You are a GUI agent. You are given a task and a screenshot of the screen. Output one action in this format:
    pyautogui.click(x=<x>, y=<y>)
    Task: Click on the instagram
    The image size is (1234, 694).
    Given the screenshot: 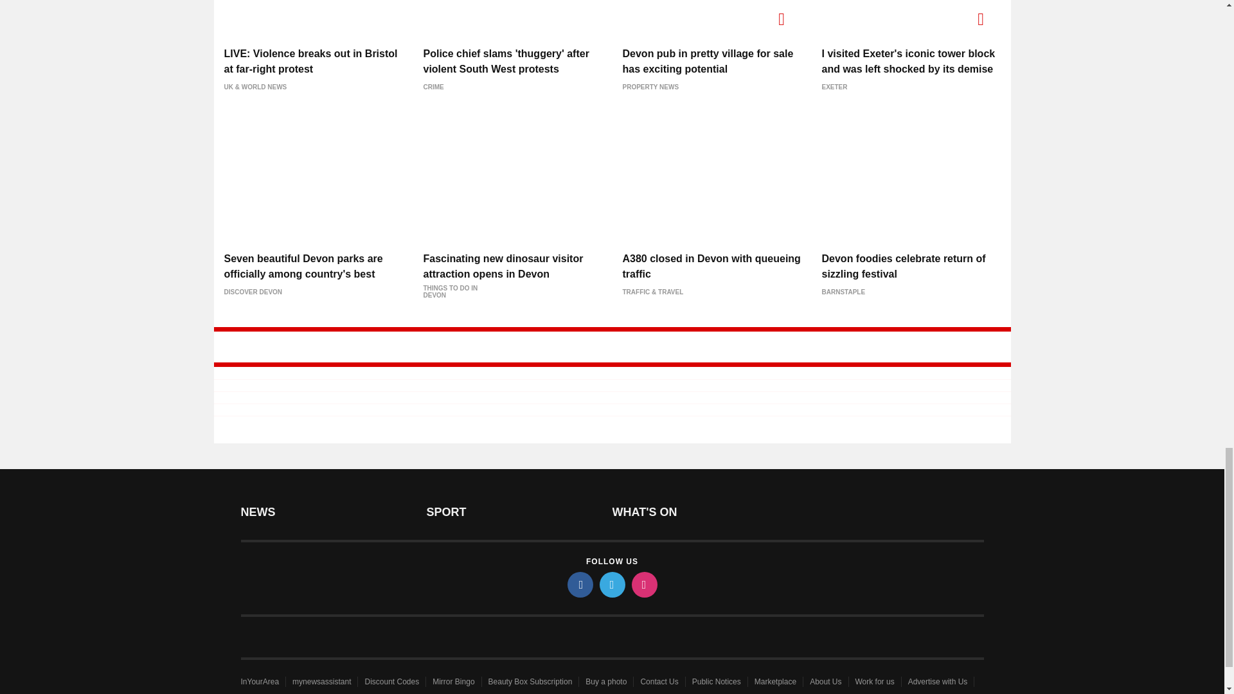 What is the action you would take?
    pyautogui.click(x=643, y=584)
    